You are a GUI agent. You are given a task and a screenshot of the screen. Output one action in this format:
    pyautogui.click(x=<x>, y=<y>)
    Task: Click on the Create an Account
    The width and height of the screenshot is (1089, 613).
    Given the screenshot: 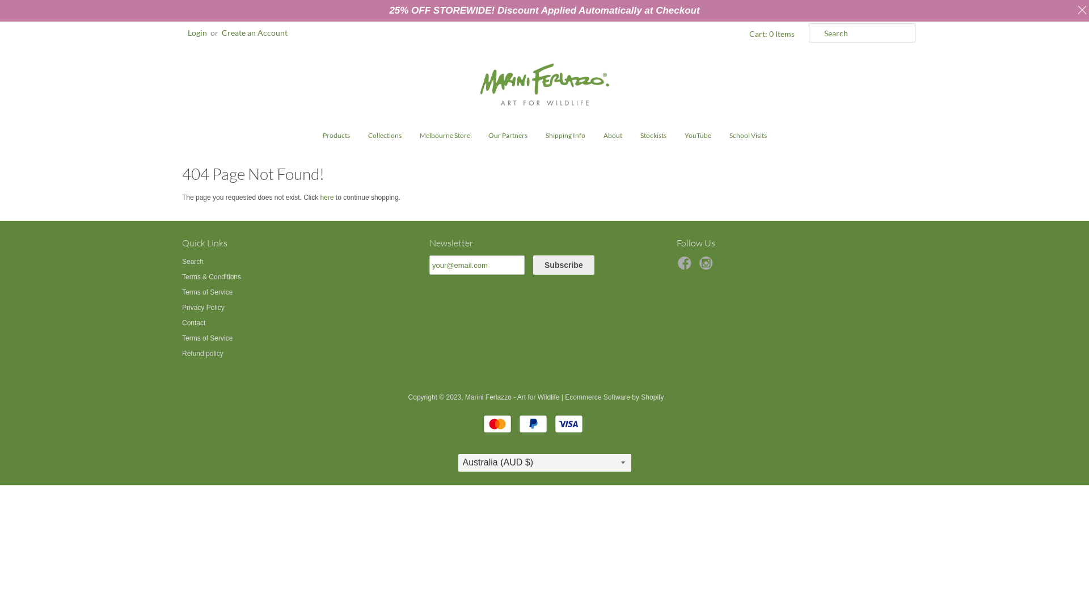 What is the action you would take?
    pyautogui.click(x=254, y=33)
    